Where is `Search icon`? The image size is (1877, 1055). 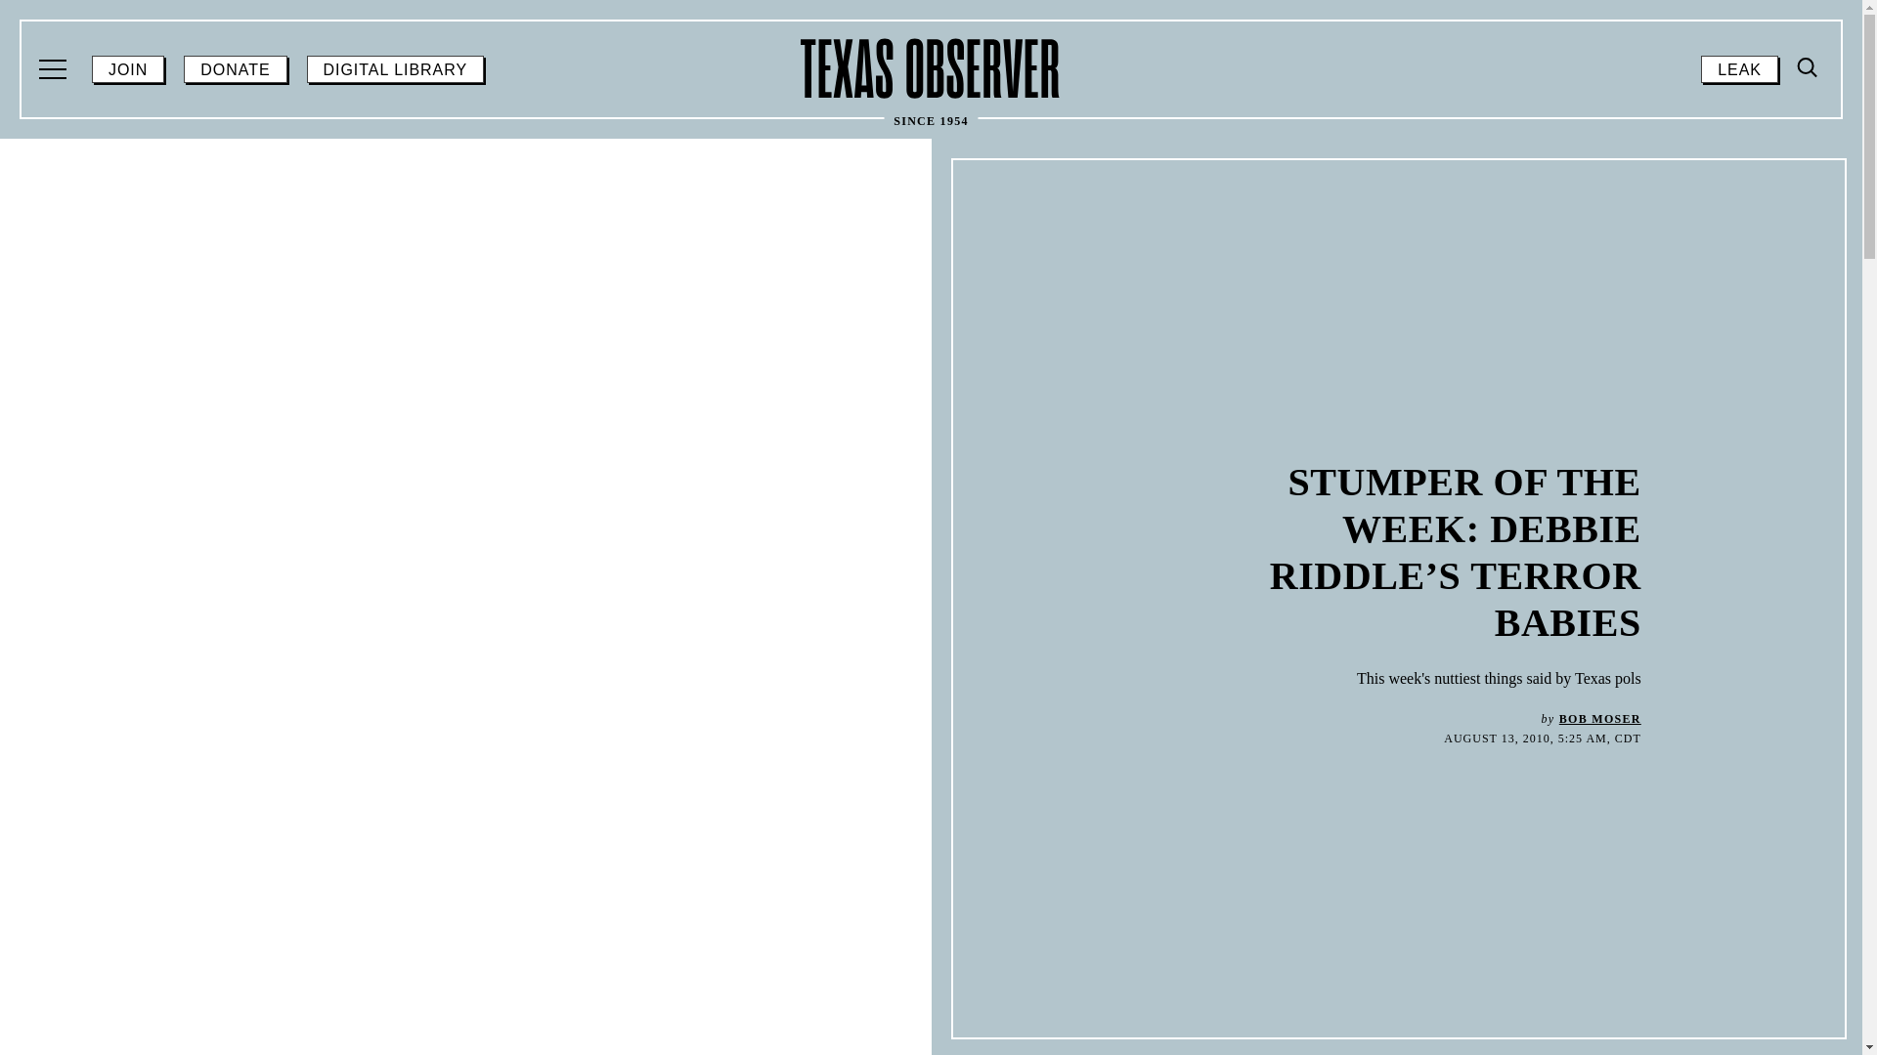 Search icon is located at coordinates (128, 69).